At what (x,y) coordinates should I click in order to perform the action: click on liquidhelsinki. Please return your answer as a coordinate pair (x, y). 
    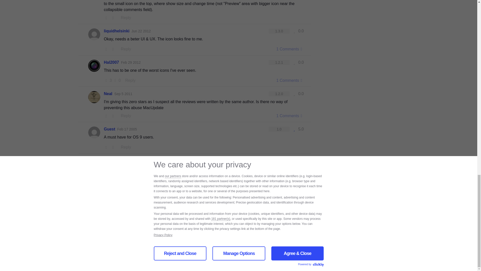
    Looking at the image, I should click on (116, 31).